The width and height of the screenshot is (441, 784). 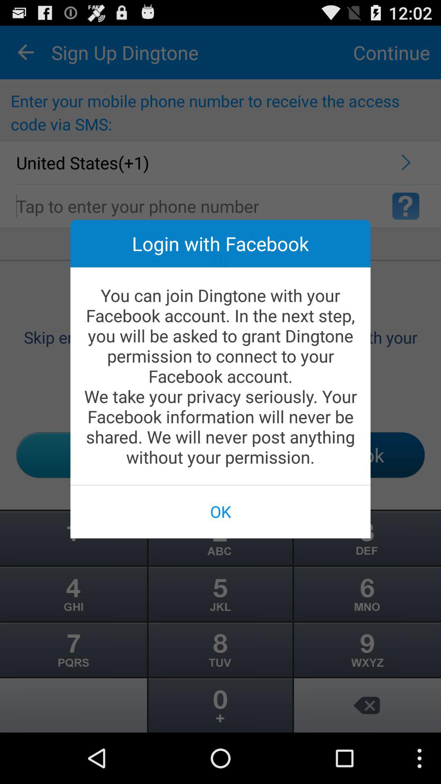 I want to click on open the item below the you can join icon, so click(x=220, y=511).